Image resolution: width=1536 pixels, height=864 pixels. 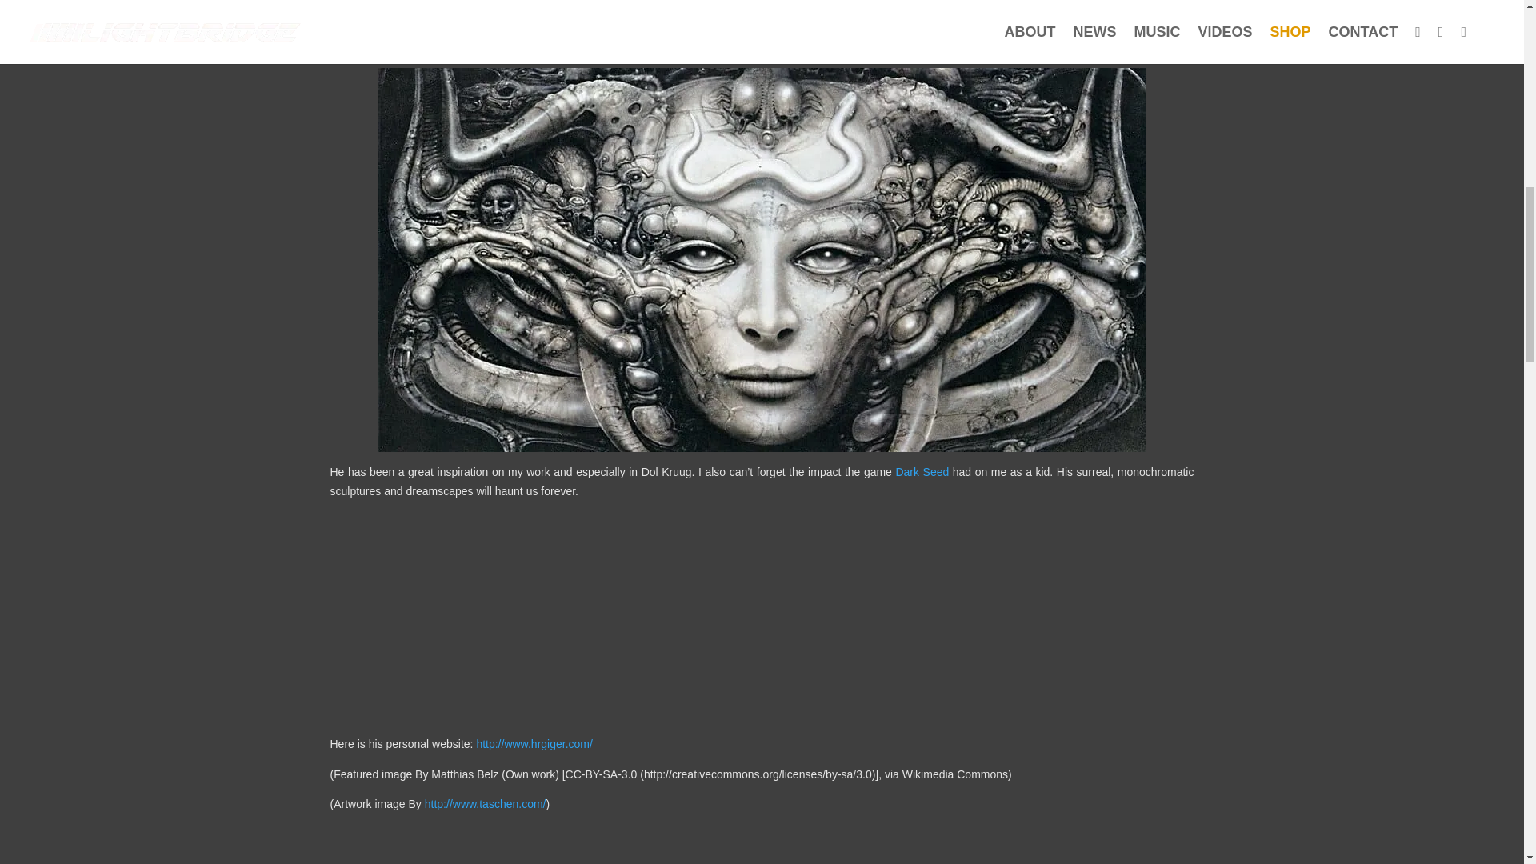 I want to click on Dark Seed, so click(x=922, y=472).